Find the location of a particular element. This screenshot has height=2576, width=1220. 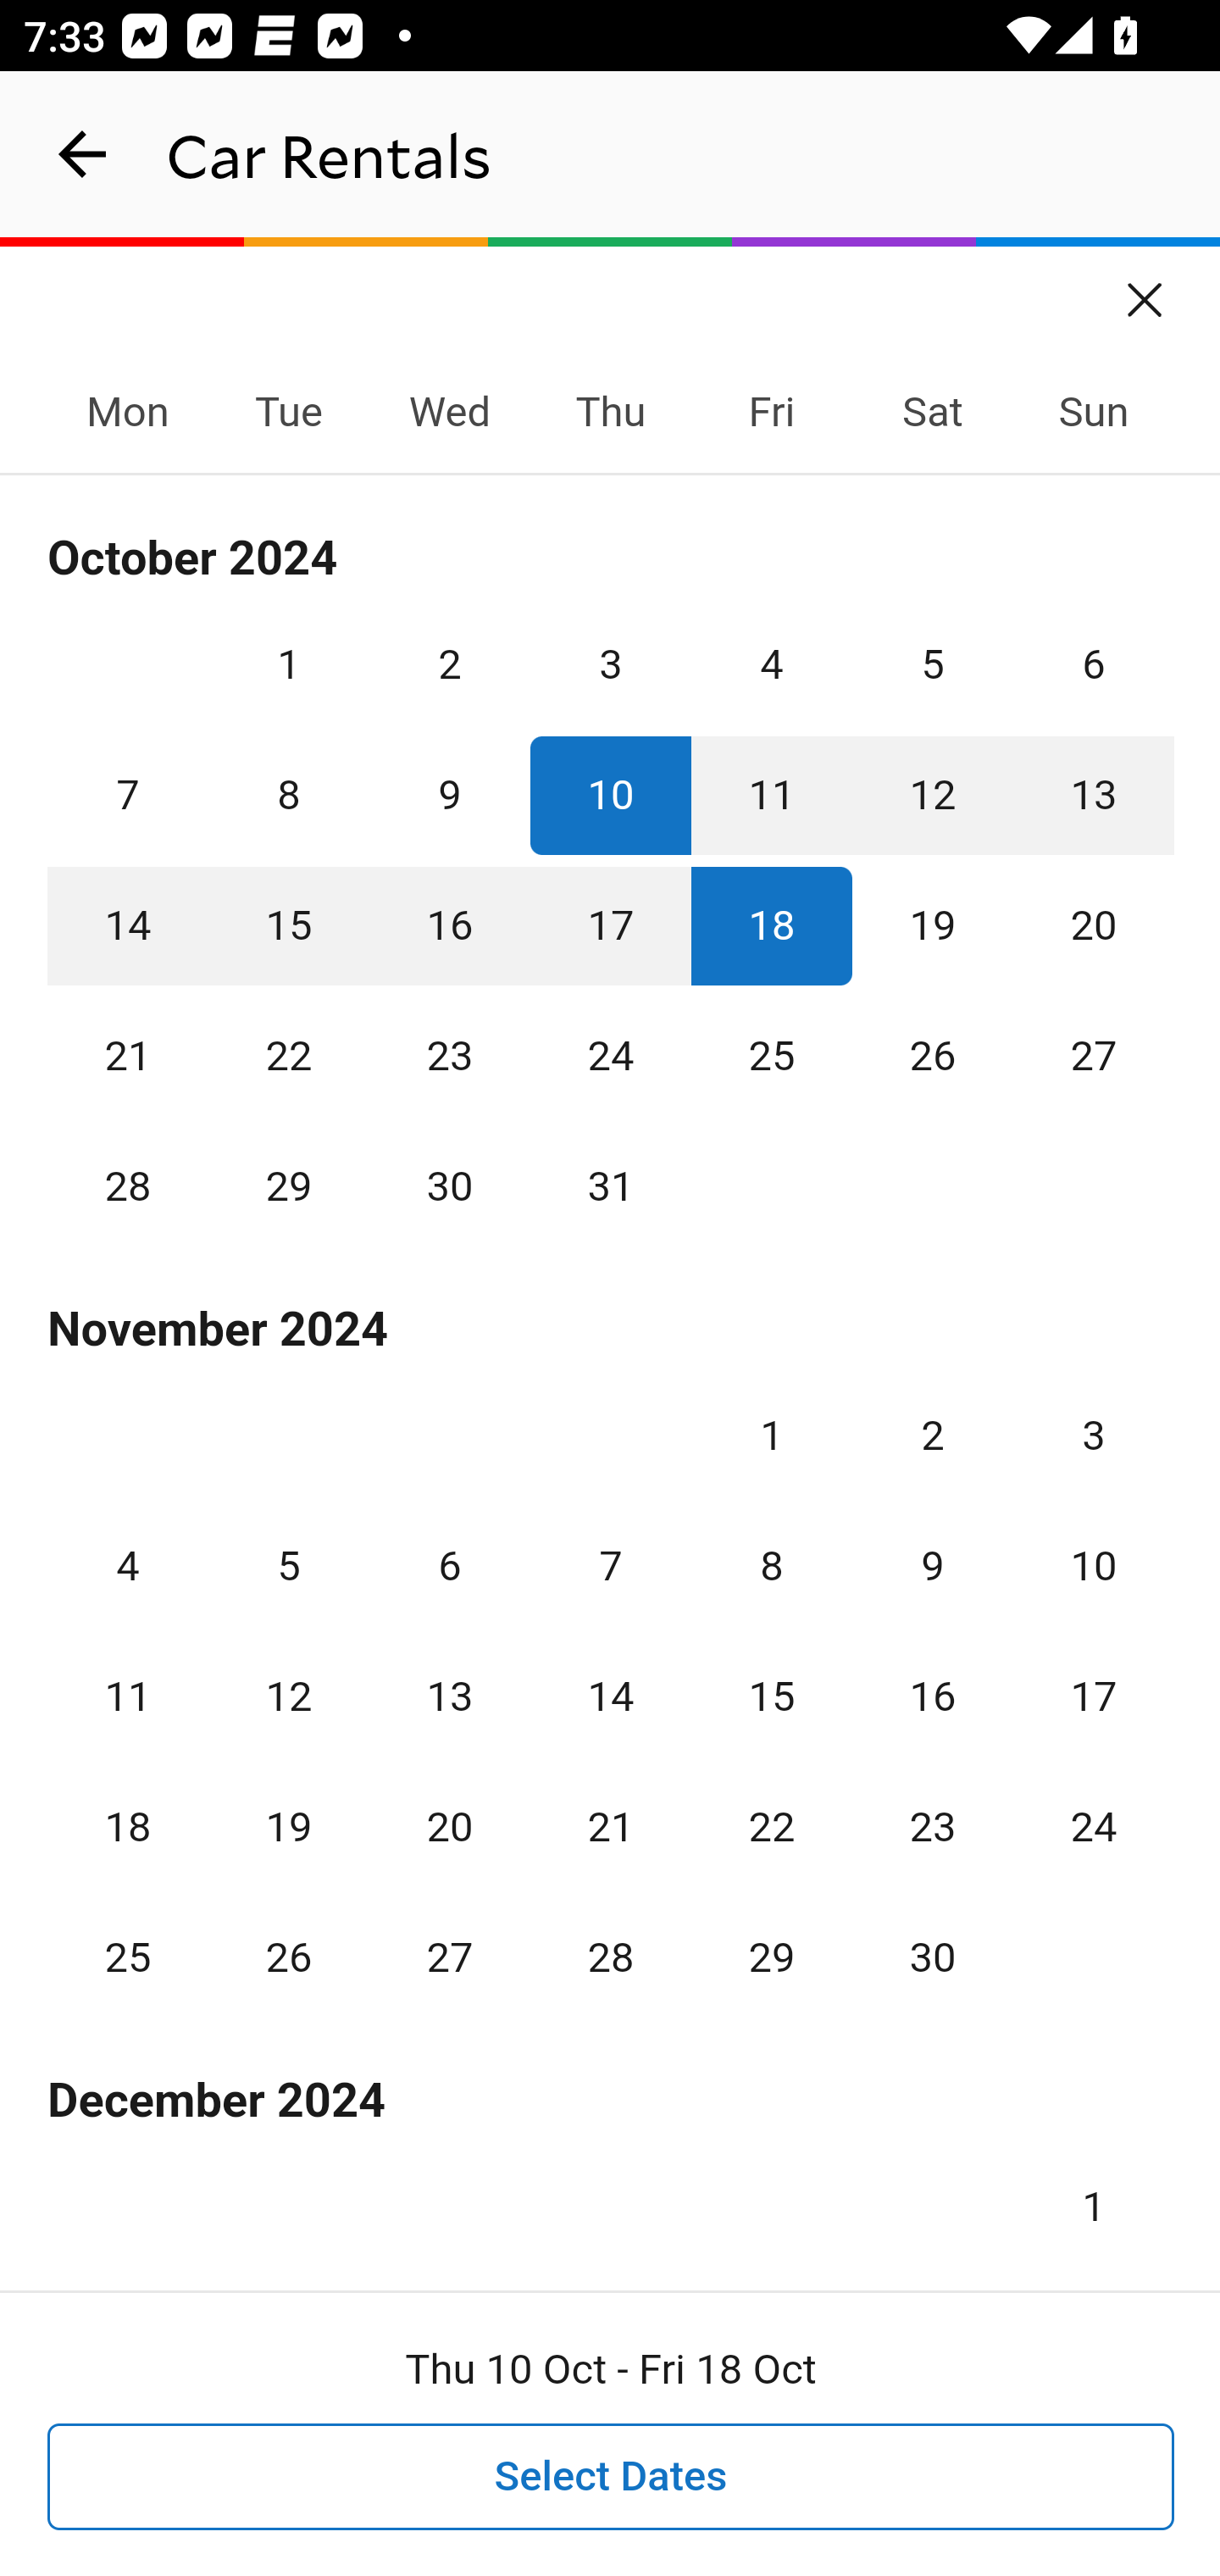

19 October 2024 is located at coordinates (932, 925).